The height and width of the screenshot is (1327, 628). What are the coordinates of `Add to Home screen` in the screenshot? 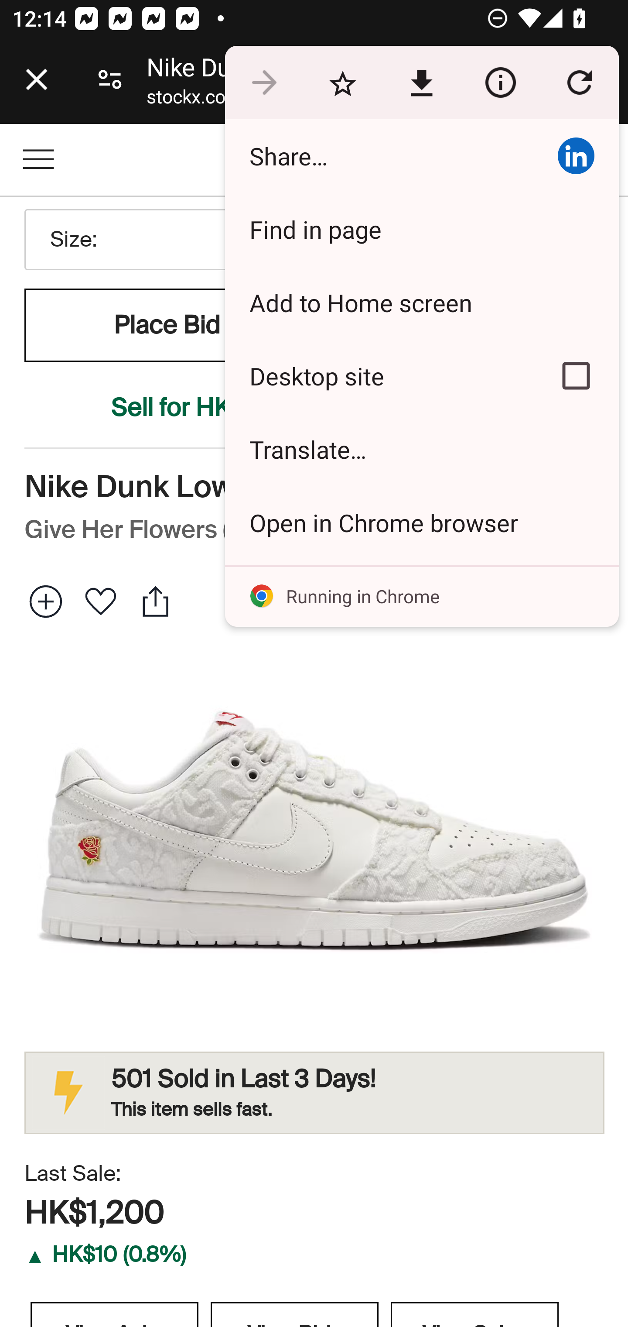 It's located at (421, 303).